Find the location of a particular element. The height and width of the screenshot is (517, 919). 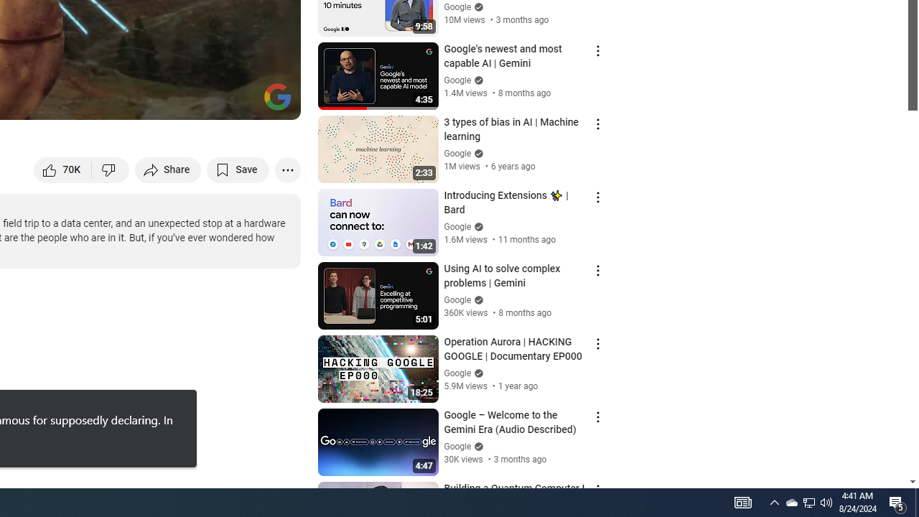

Dislike this video is located at coordinates (111, 169).